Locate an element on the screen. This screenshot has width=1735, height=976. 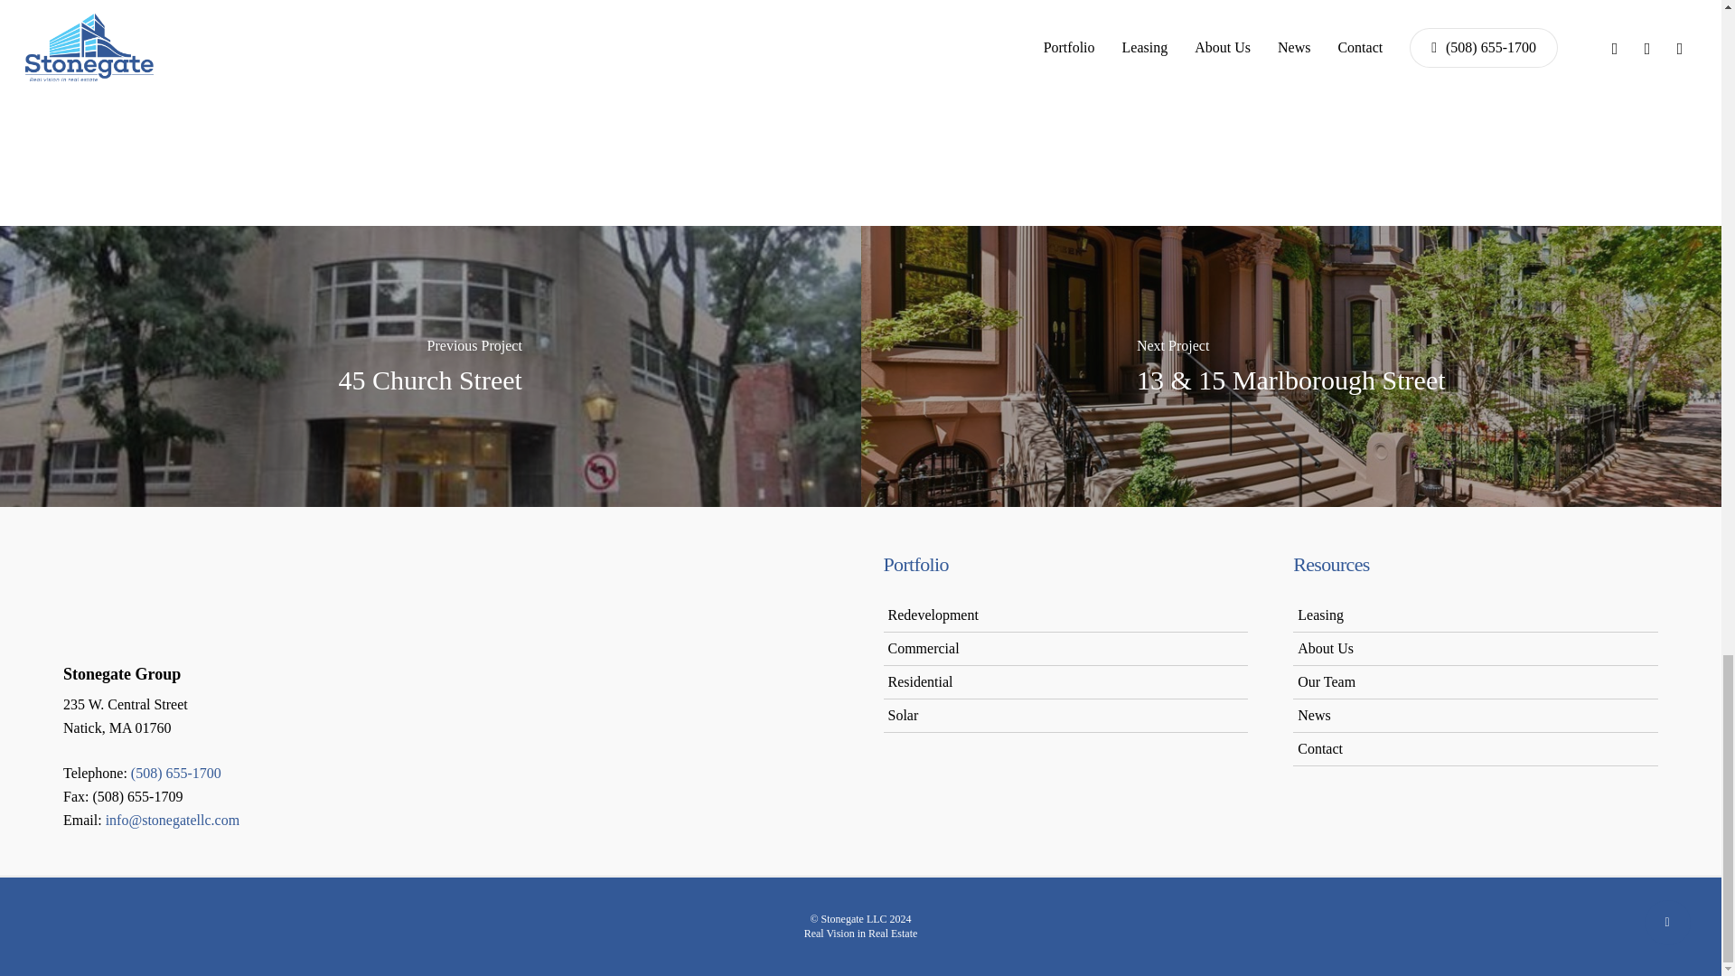
Residential is located at coordinates (920, 681).